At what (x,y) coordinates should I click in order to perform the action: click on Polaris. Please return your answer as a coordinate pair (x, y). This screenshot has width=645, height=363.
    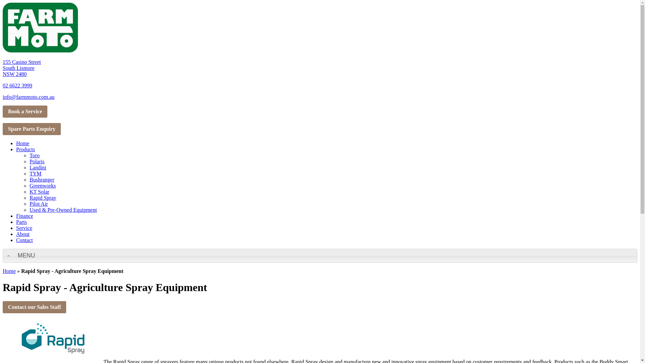
    Looking at the image, I should click on (37, 161).